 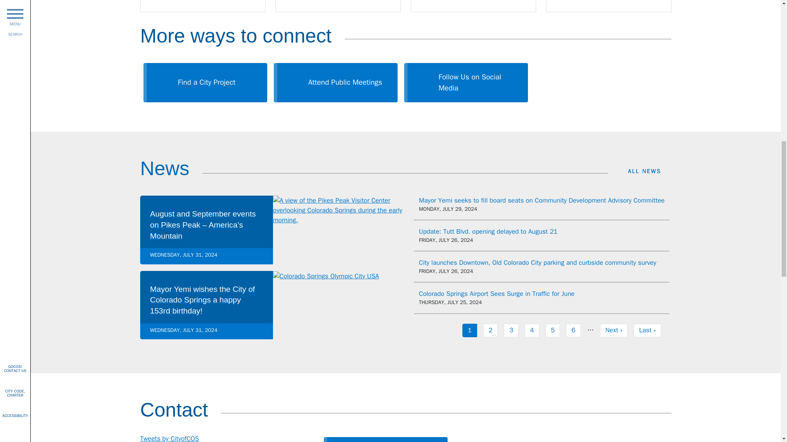 What do you see at coordinates (496, 294) in the screenshot?
I see `Tweets by CityofCOS` at bounding box center [496, 294].